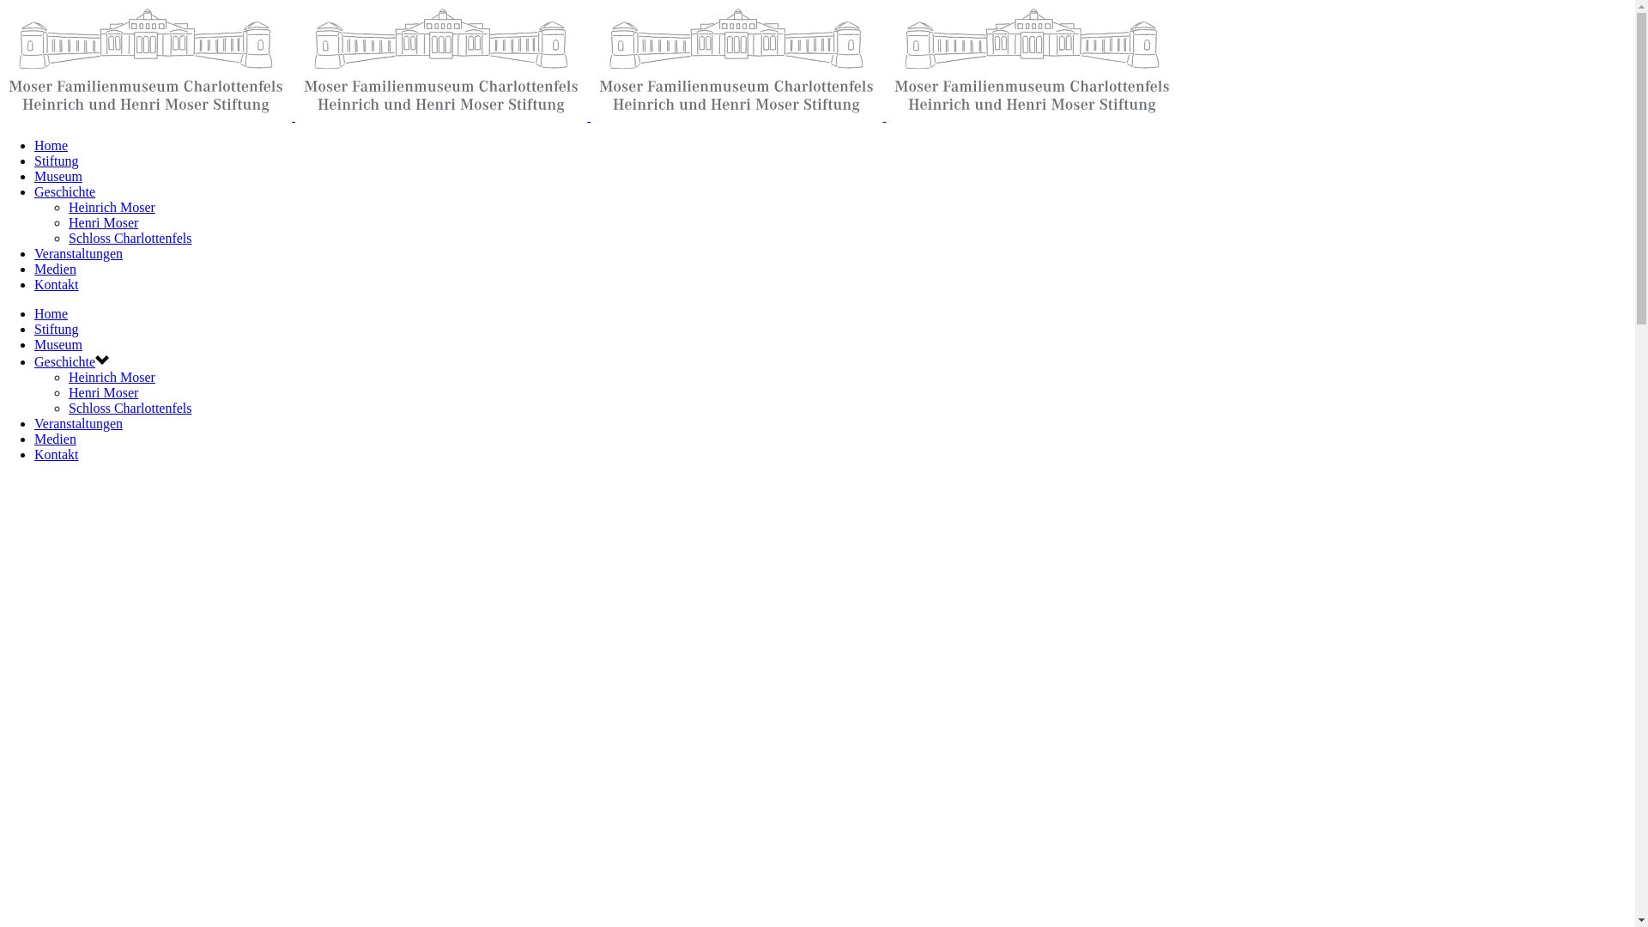  What do you see at coordinates (57, 285) in the screenshot?
I see `Kontakt` at bounding box center [57, 285].